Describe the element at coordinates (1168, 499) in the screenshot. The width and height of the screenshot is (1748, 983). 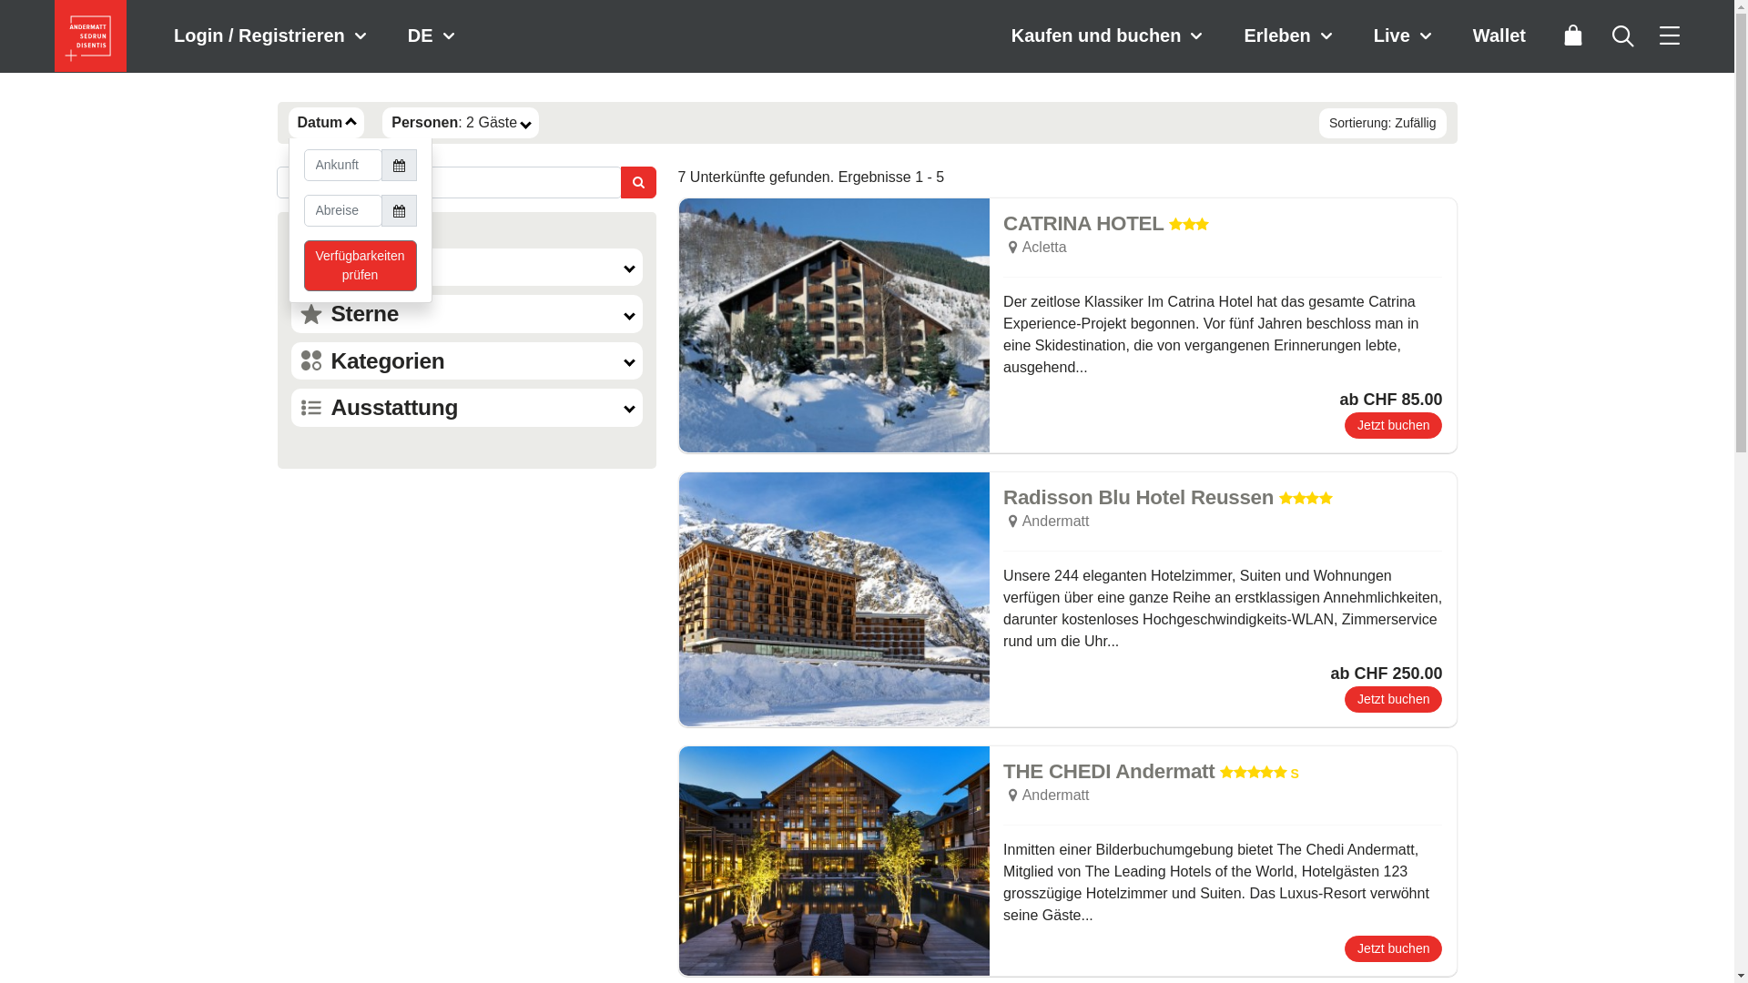
I see `Radisson Blu Hotel Reussen 
4 Sterne` at that location.